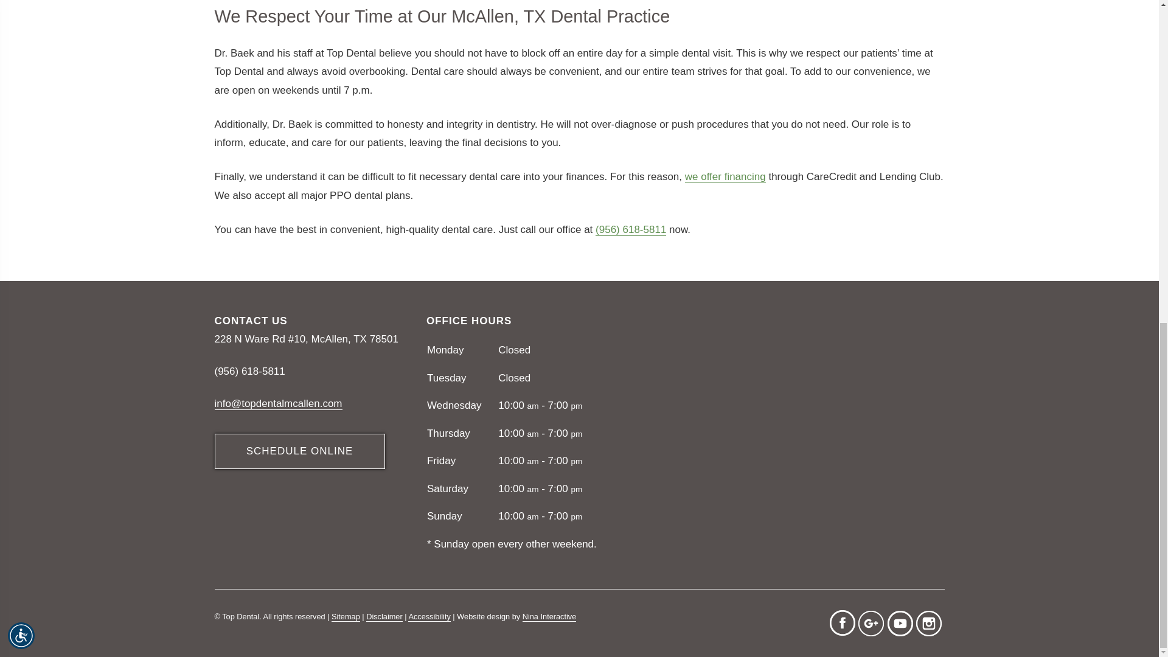 This screenshot has height=657, width=1168. What do you see at coordinates (21, 7) in the screenshot?
I see `Accessibility Menu` at bounding box center [21, 7].